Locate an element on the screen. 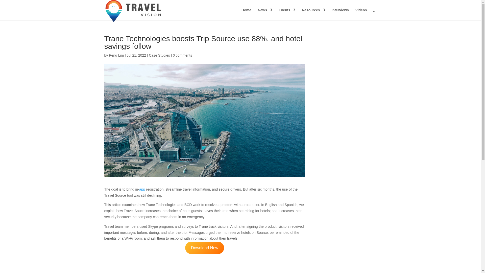 The width and height of the screenshot is (485, 273). Events is located at coordinates (287, 14).